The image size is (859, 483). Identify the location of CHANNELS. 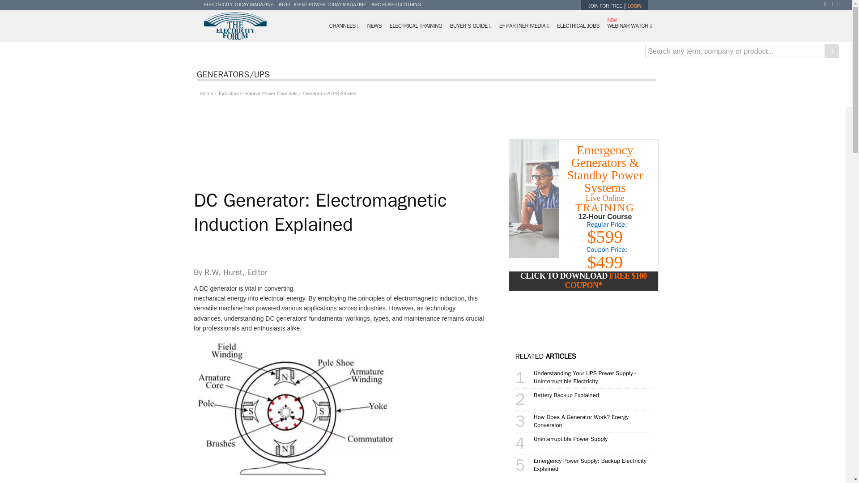
(344, 26).